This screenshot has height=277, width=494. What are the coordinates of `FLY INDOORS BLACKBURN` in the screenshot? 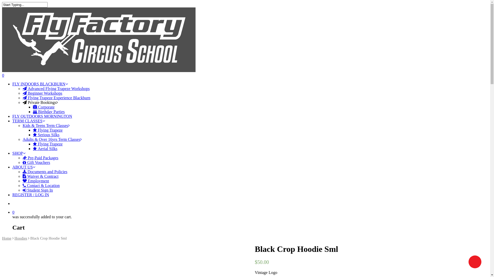 It's located at (40, 84).